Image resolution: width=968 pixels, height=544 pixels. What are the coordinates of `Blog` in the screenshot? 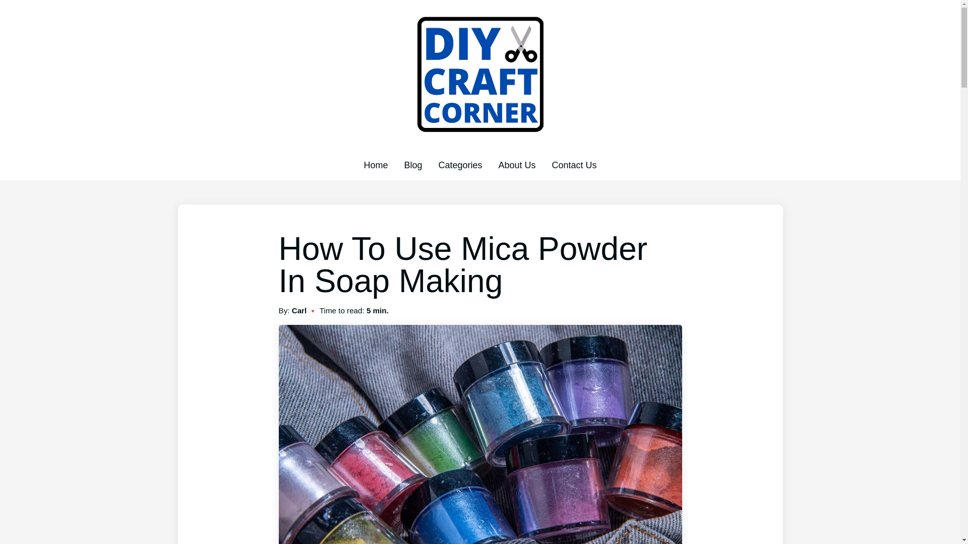 It's located at (412, 165).